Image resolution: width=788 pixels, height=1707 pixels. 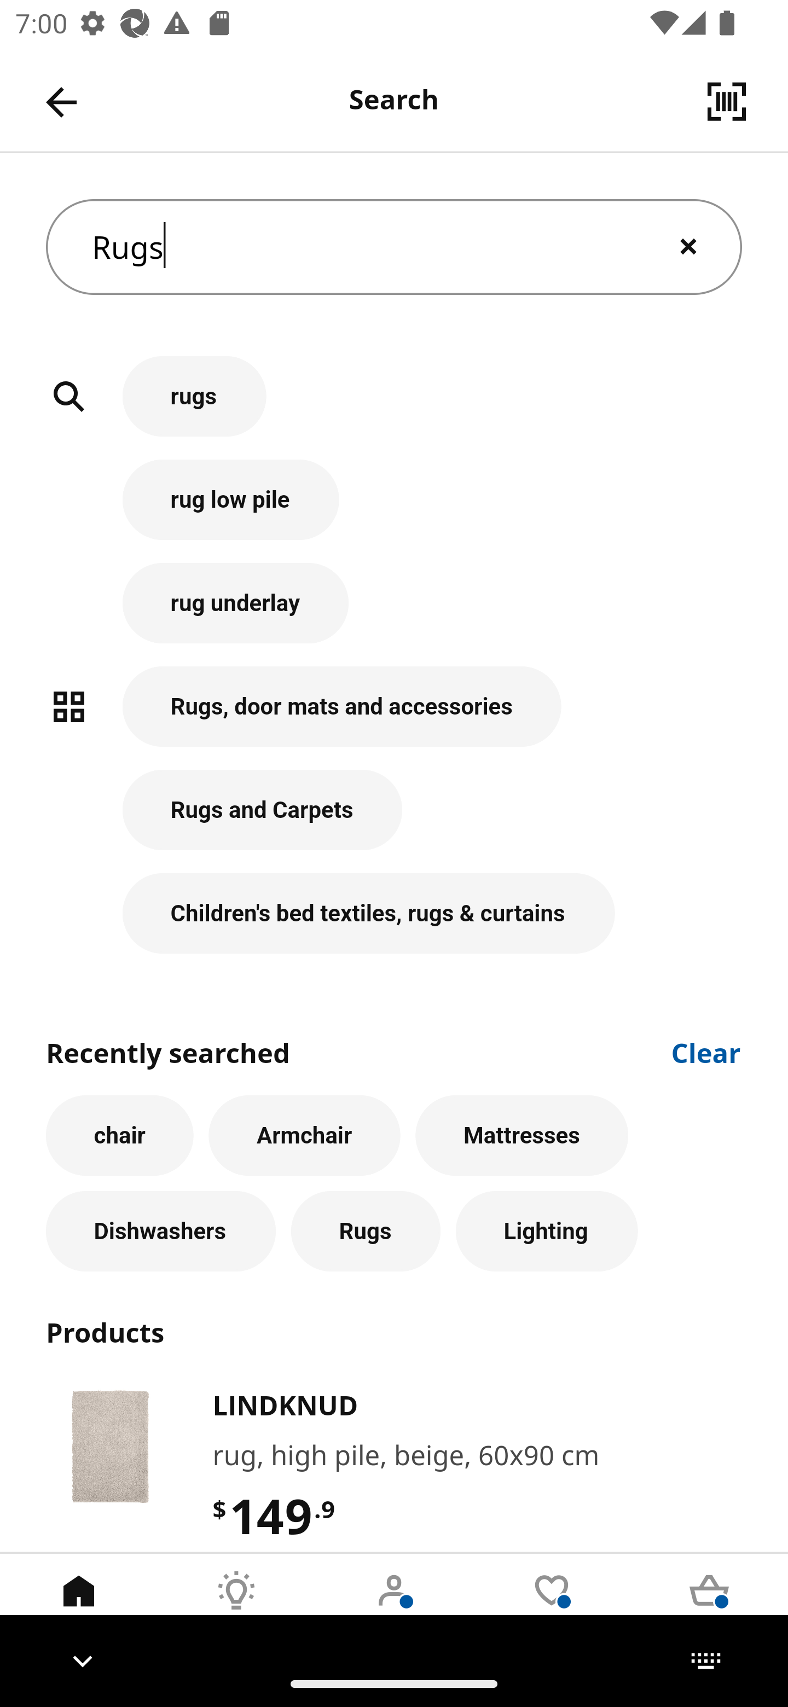 I want to click on Wishlist
Tab 4 of 5, so click(x=552, y=1607).